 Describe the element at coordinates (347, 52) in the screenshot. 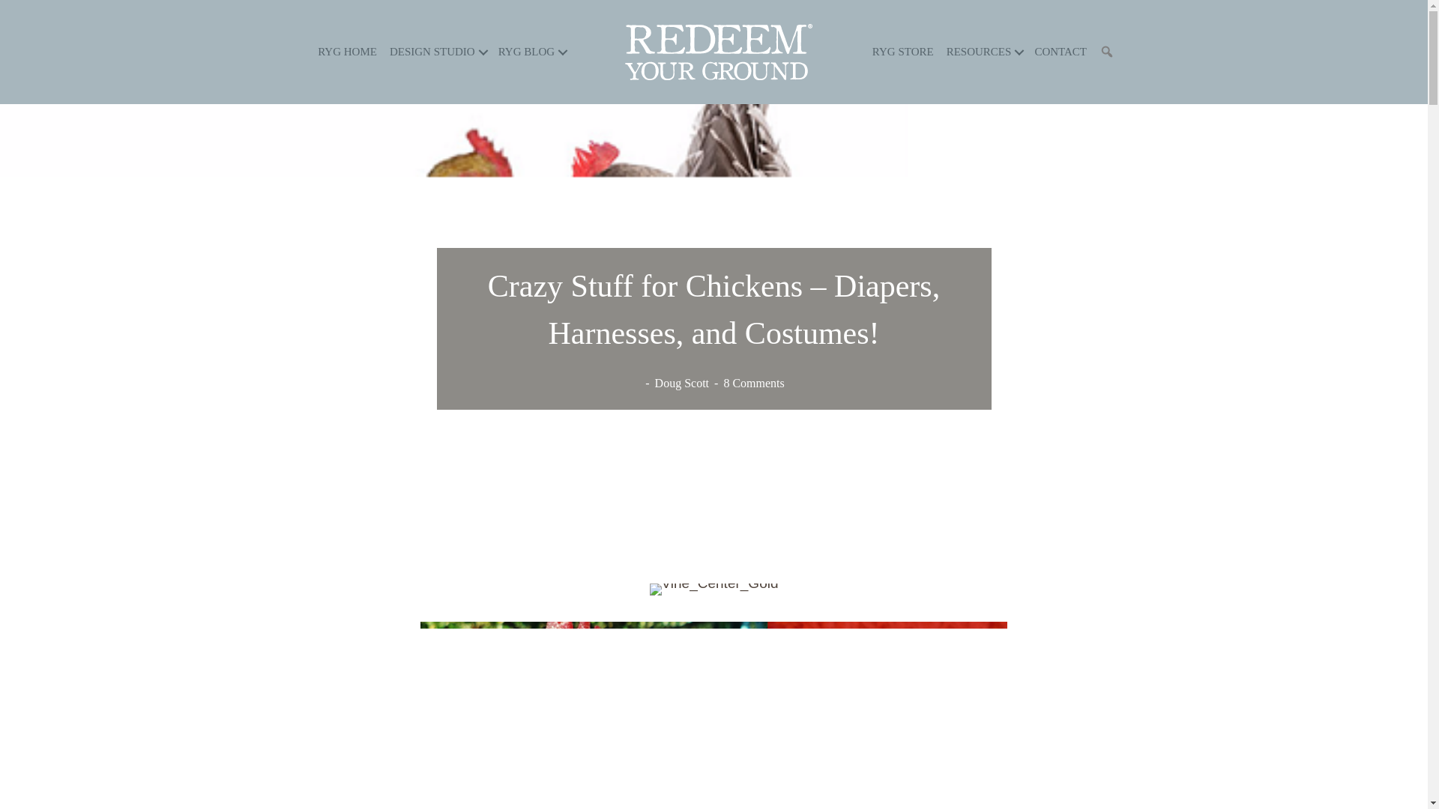

I see `RYG HOME` at that location.